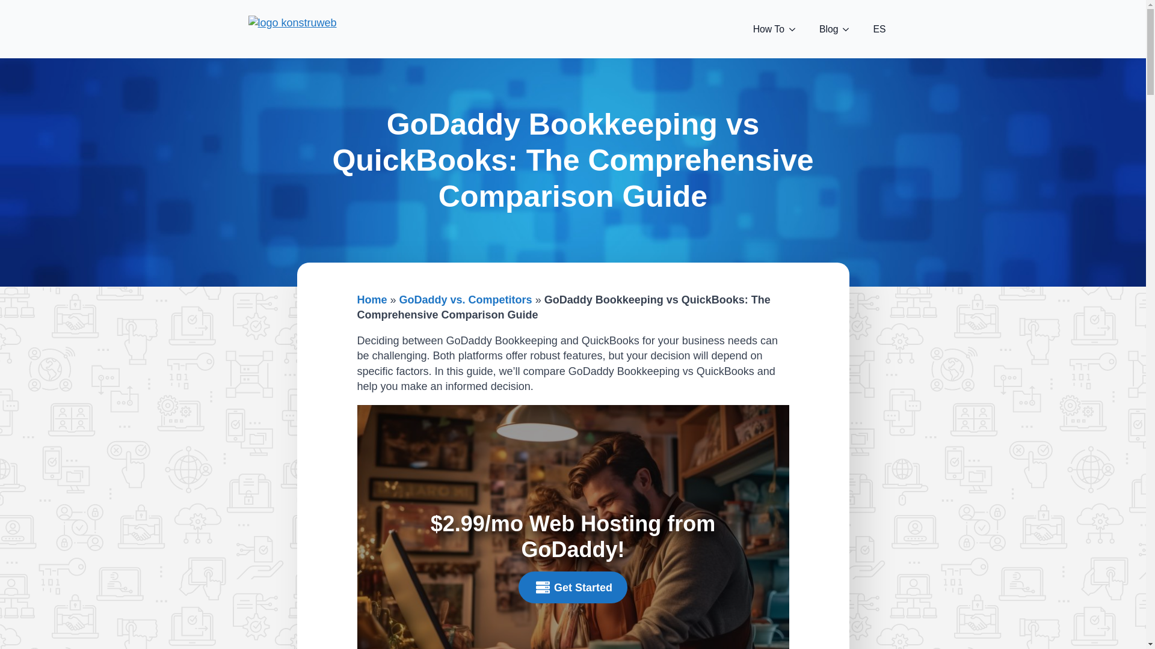 The image size is (1155, 649). What do you see at coordinates (878, 29) in the screenshot?
I see `ES` at bounding box center [878, 29].